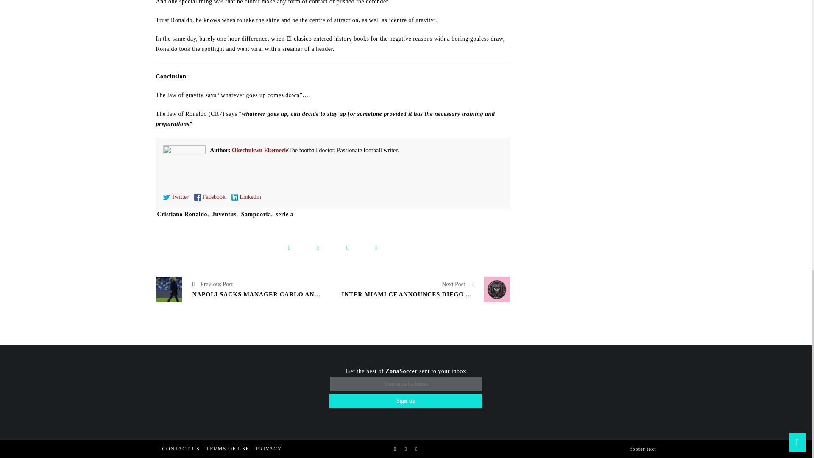 The image size is (814, 458). Describe the element at coordinates (260, 150) in the screenshot. I see `Okechukwu Ekemezie` at that location.